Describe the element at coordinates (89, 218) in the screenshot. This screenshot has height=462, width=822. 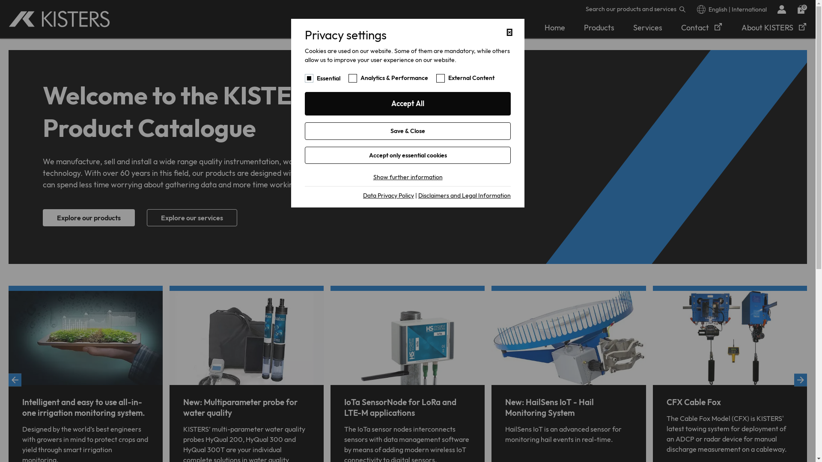
I see `Explore our products` at that location.